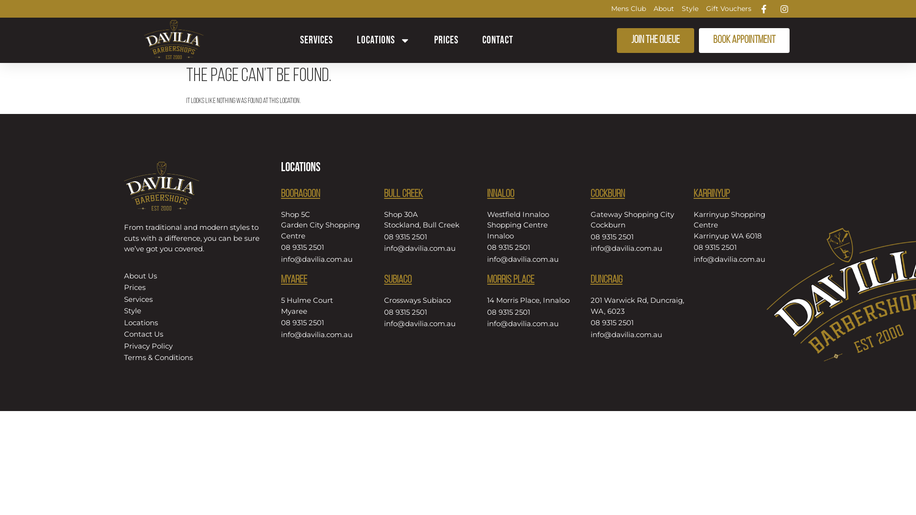  Describe the element at coordinates (328, 259) in the screenshot. I see `info@davilia.com.au` at that location.